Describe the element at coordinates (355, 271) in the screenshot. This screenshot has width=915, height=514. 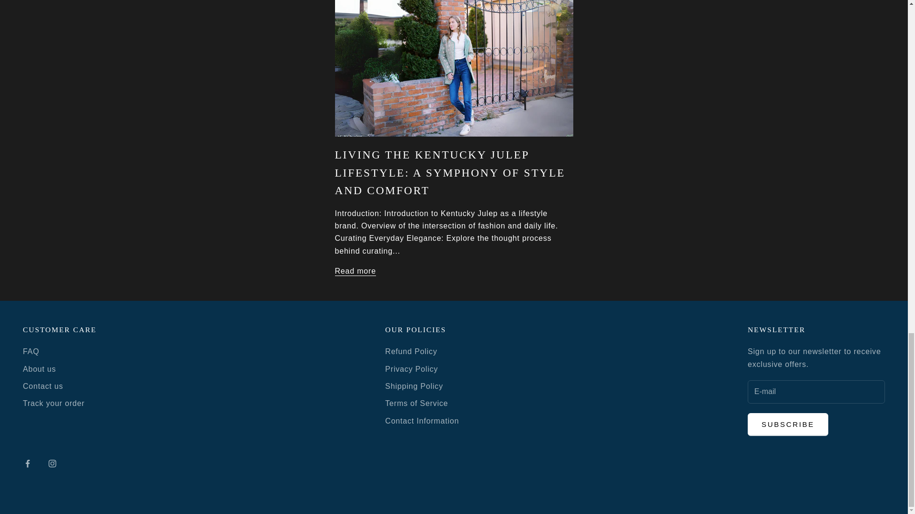
I see `Read more` at that location.